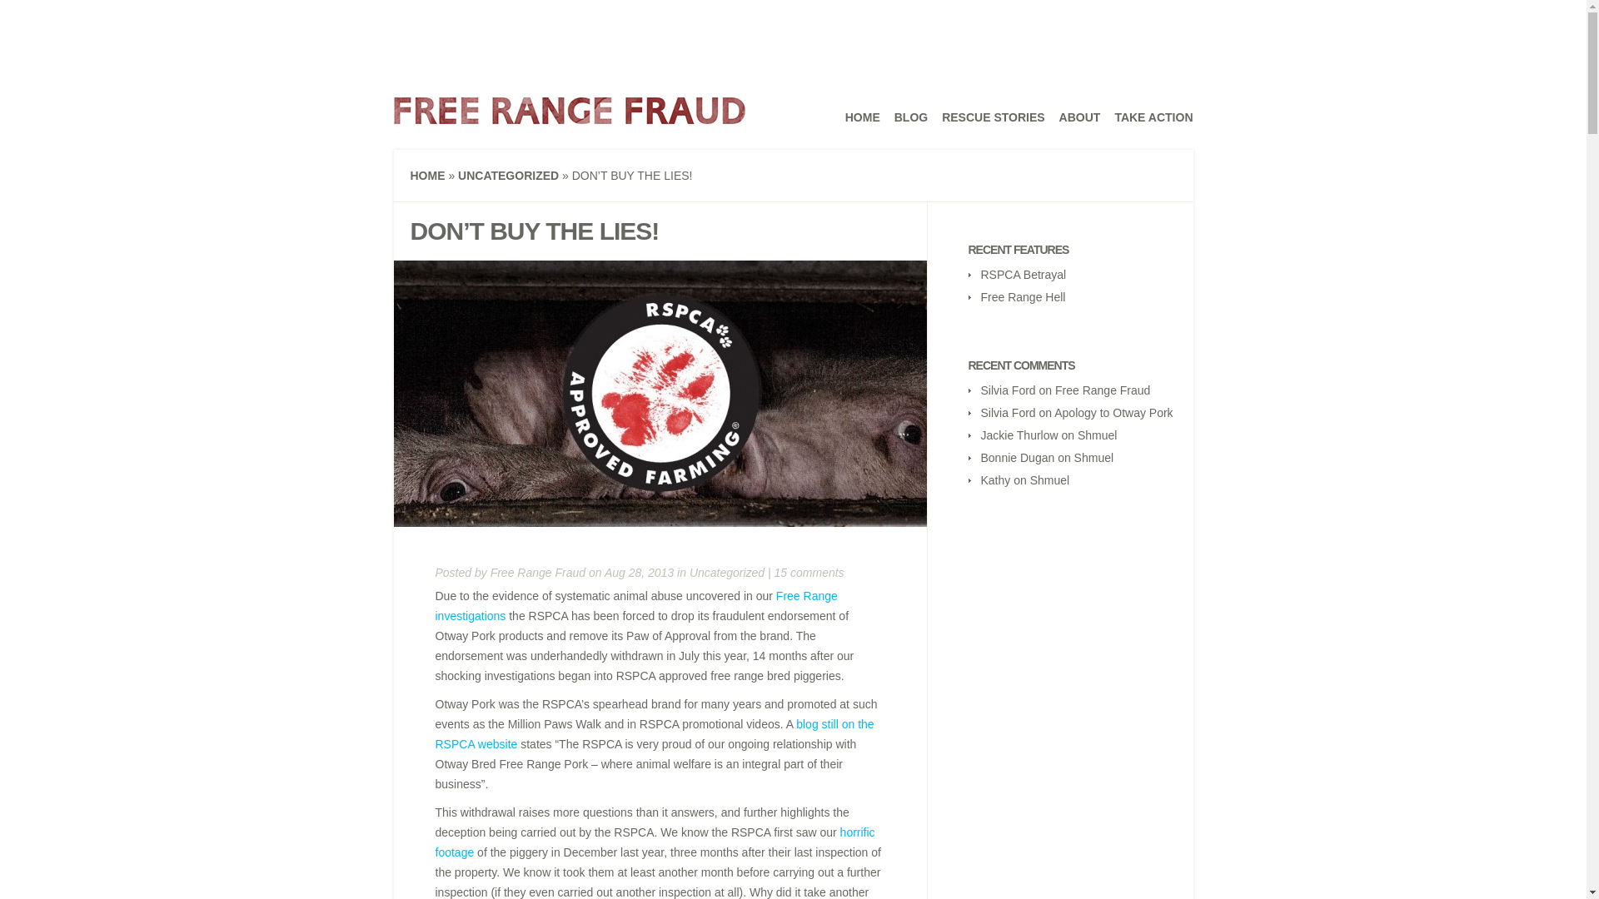 The width and height of the screenshot is (1599, 899). What do you see at coordinates (993, 117) in the screenshot?
I see `RESCUE STORIES` at bounding box center [993, 117].